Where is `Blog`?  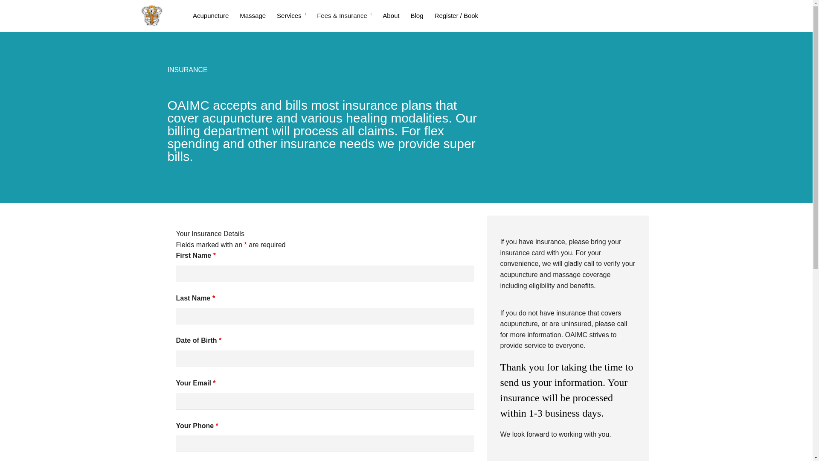
Blog is located at coordinates (210, 15).